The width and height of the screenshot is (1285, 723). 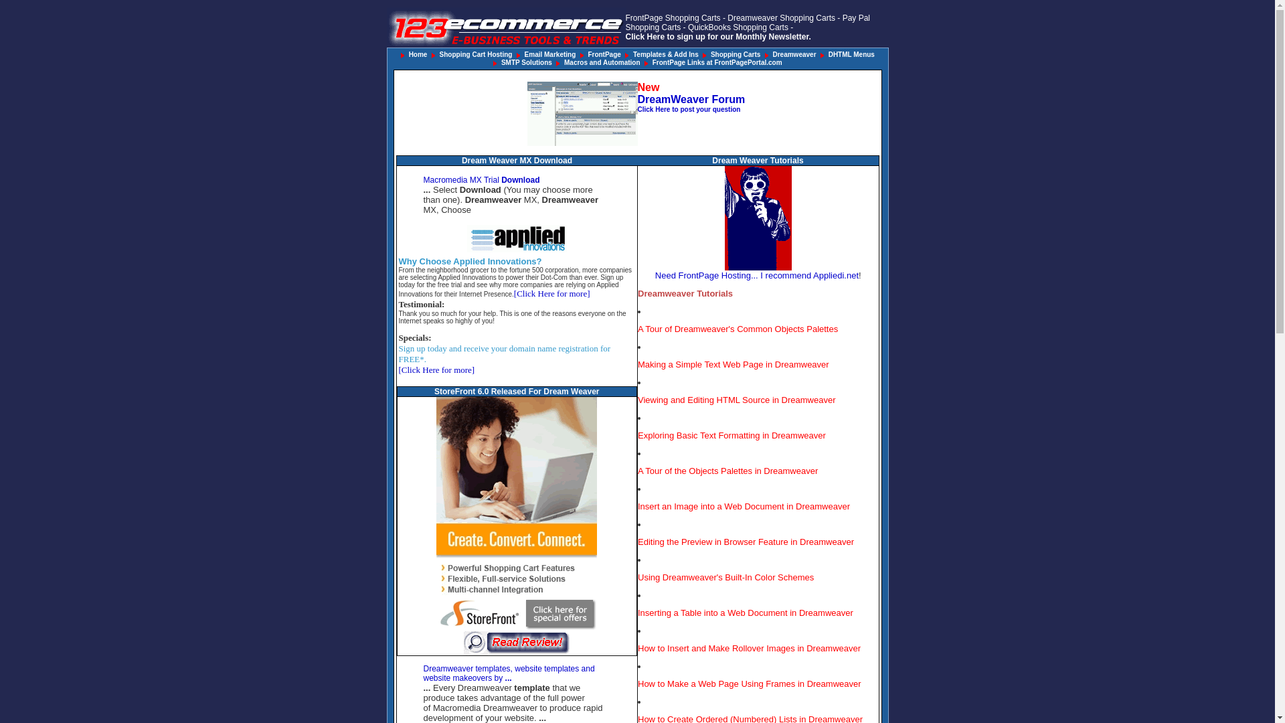 I want to click on How to Make a Web Page Using Frames in Dreamweaver, so click(x=750, y=684).